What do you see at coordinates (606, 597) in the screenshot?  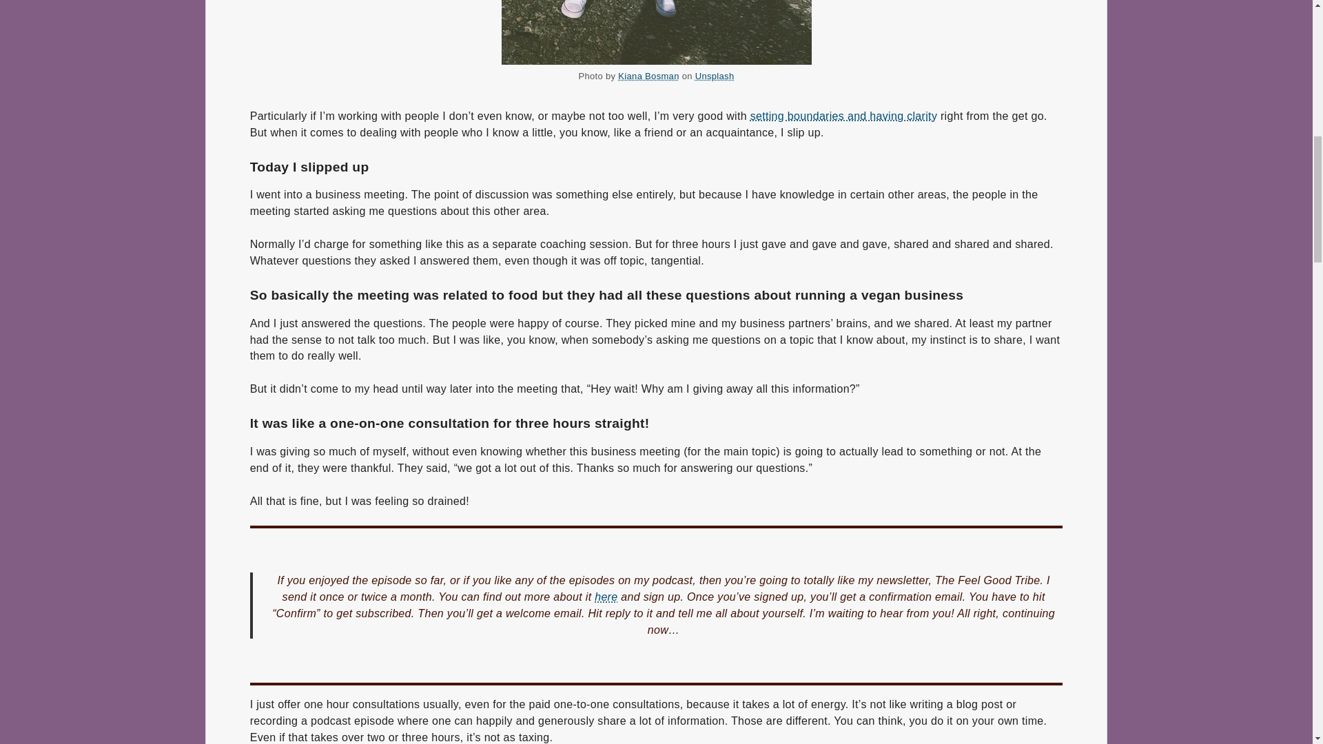 I see `here` at bounding box center [606, 597].